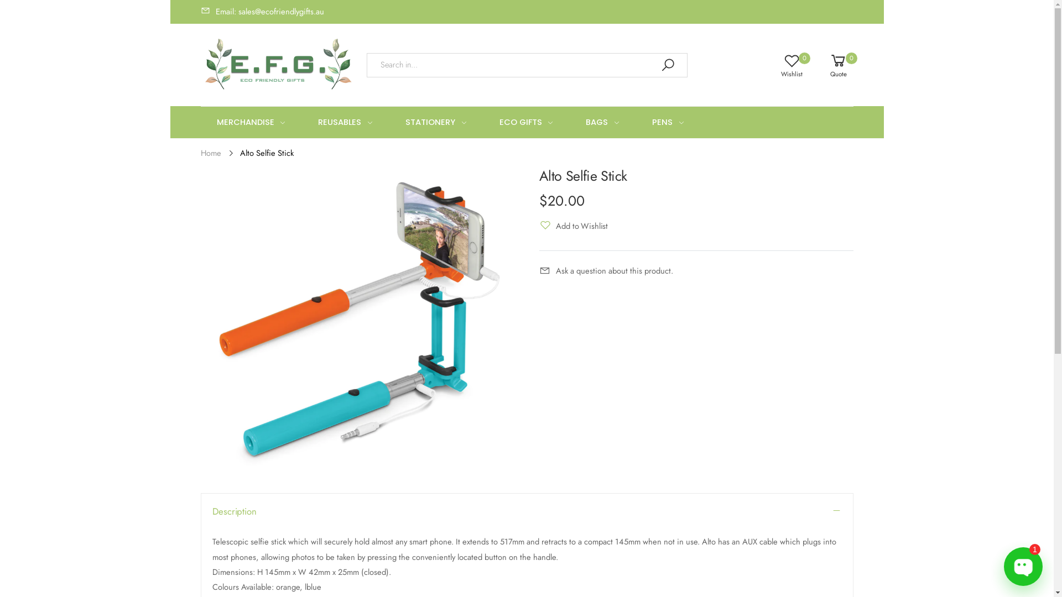 The image size is (1062, 597). Describe the element at coordinates (527, 511) in the screenshot. I see `Description` at that location.